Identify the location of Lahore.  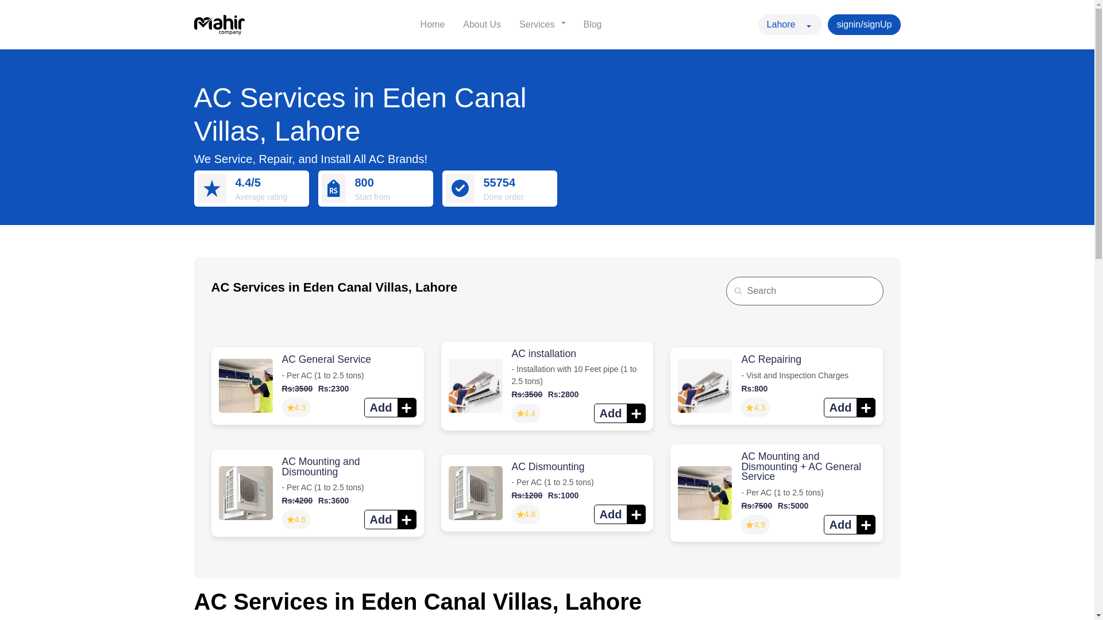
(790, 24).